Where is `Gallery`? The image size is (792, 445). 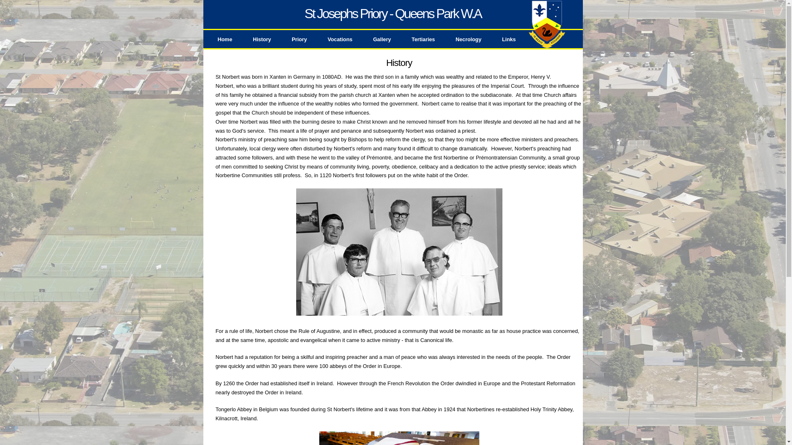
Gallery is located at coordinates (382, 39).